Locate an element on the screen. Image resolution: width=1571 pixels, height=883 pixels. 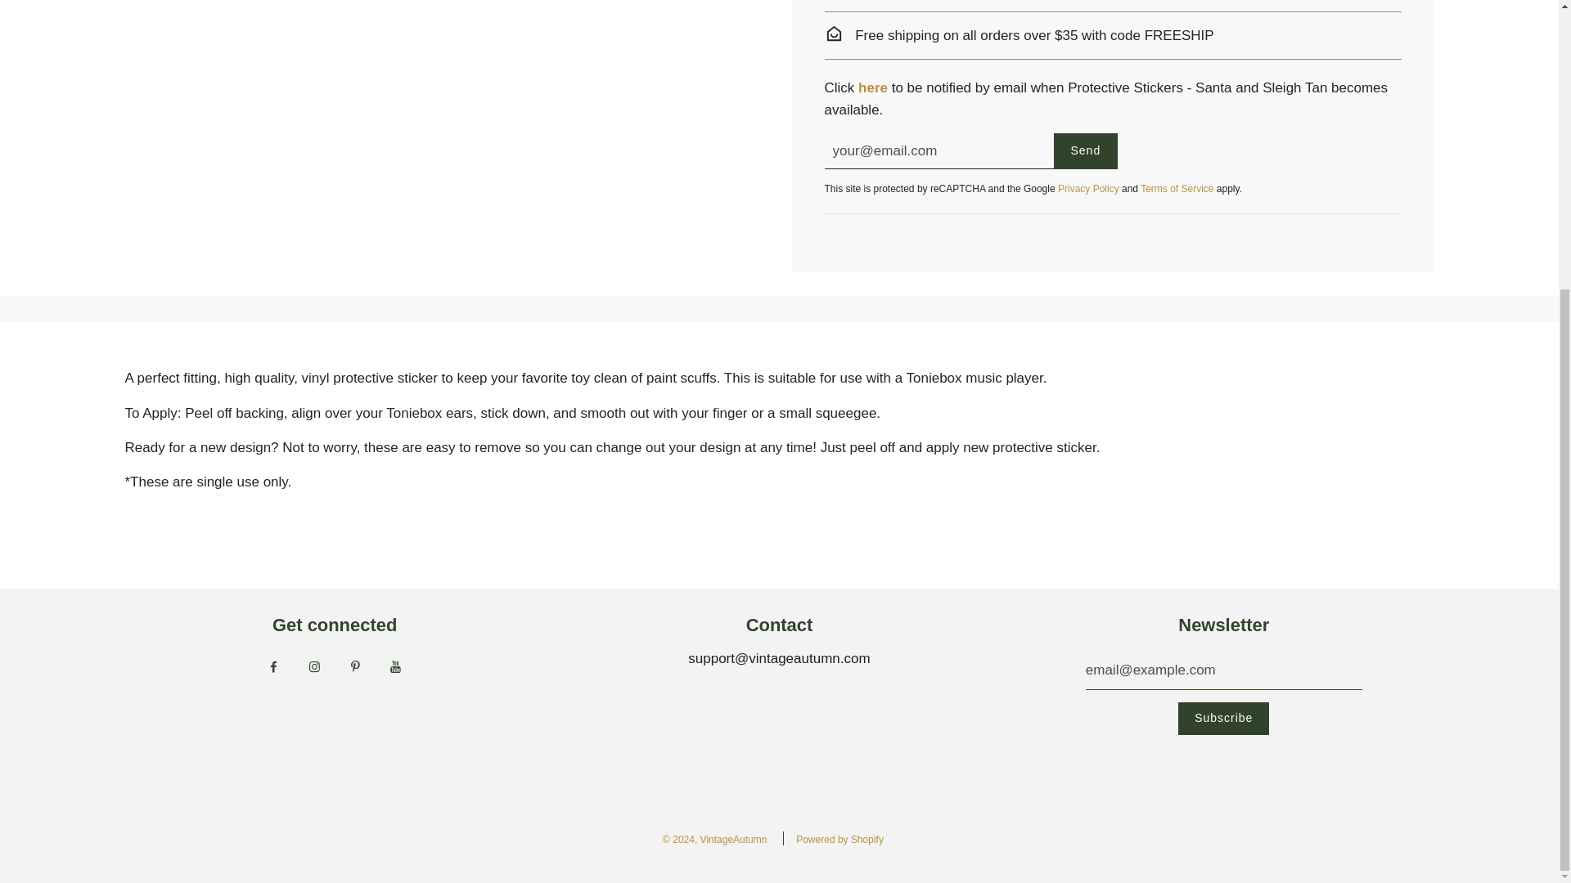
here is located at coordinates (872, 87).